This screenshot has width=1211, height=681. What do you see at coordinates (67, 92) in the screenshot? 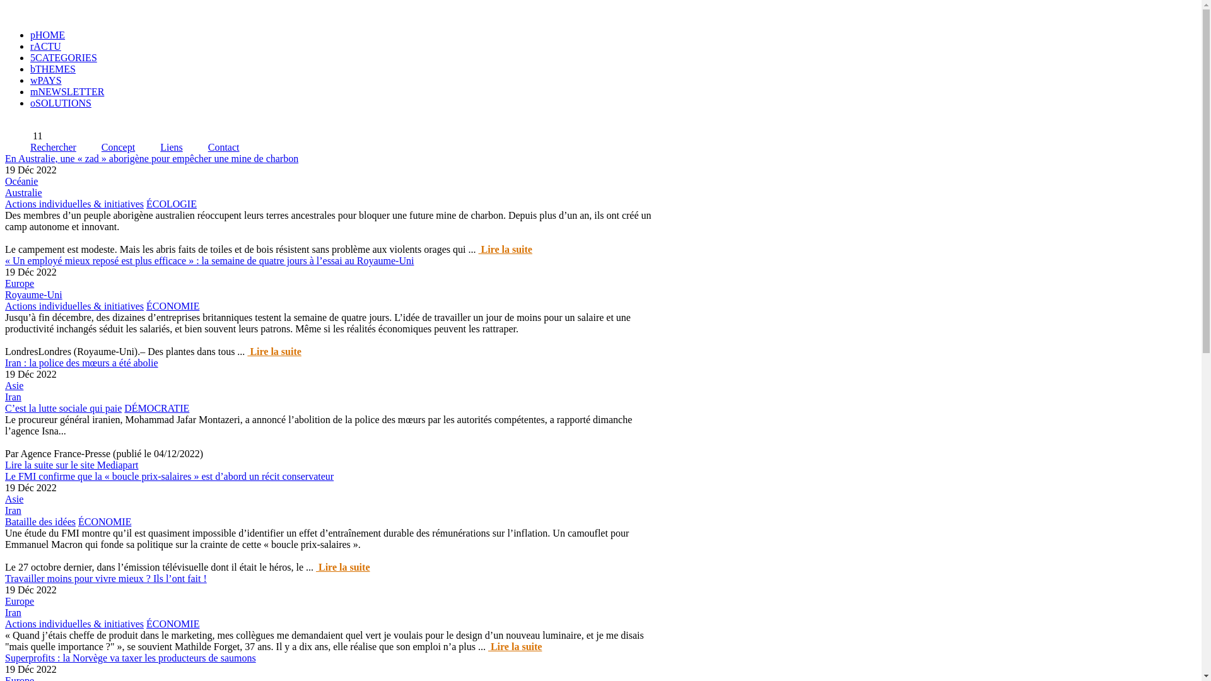
I see `mNEWSLETTER` at bounding box center [67, 92].